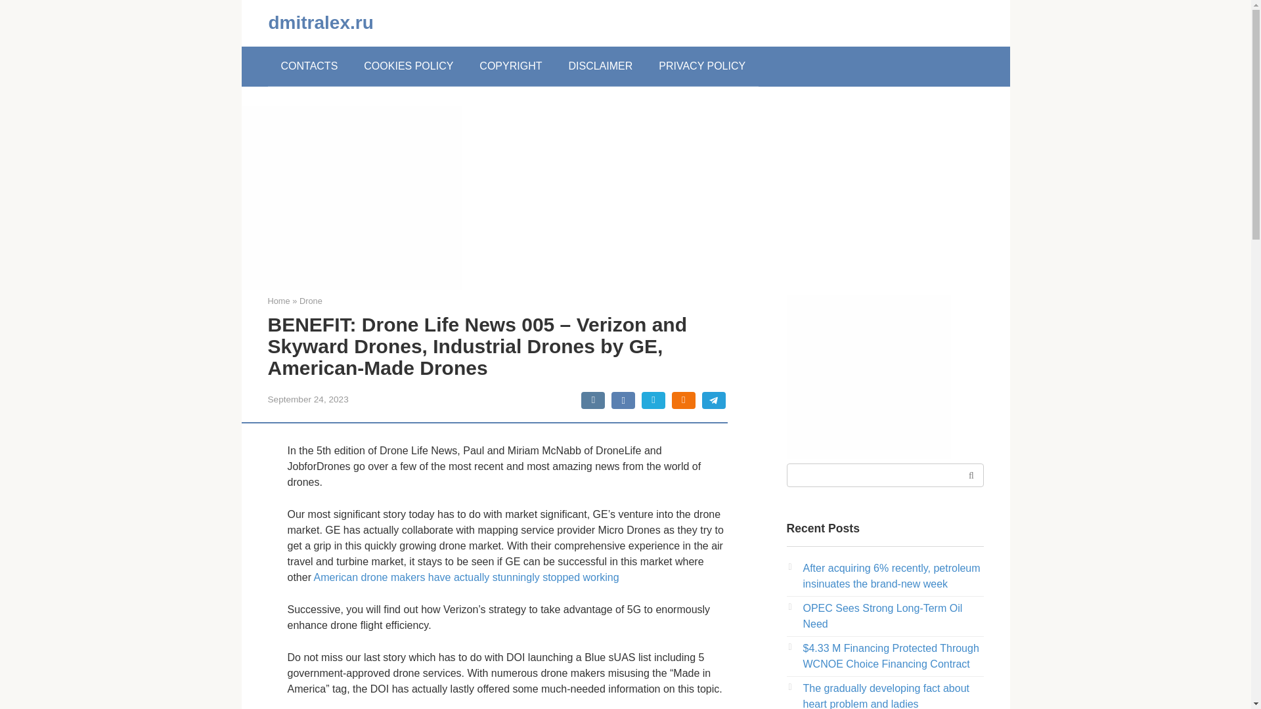 This screenshot has height=709, width=1261. What do you see at coordinates (702, 66) in the screenshot?
I see `PRIVACY POLICY` at bounding box center [702, 66].